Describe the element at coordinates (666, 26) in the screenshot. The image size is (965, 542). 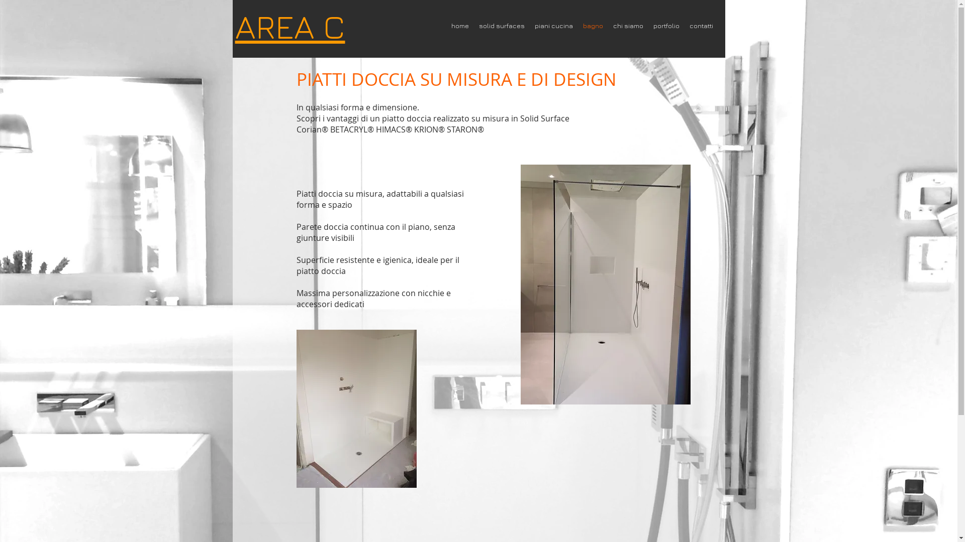
I see `portfolio` at that location.